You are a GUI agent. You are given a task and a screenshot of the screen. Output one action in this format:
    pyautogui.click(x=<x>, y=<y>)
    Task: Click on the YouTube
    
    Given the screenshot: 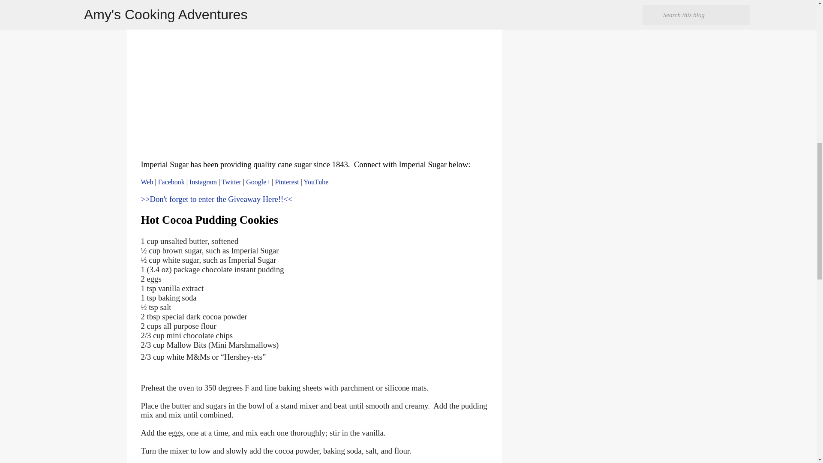 What is the action you would take?
    pyautogui.click(x=316, y=182)
    